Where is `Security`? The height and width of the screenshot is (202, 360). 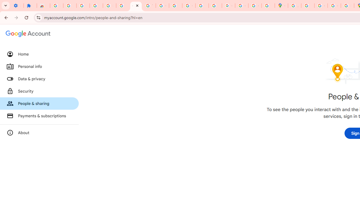 Security is located at coordinates (39, 91).